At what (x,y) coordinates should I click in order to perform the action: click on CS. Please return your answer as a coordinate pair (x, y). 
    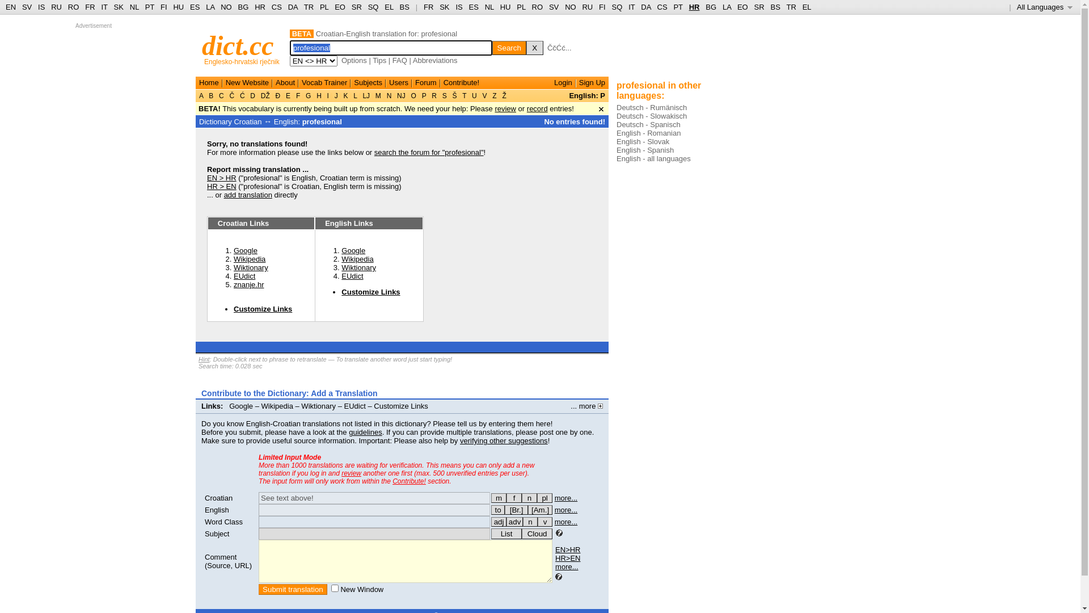
    Looking at the image, I should click on (277, 7).